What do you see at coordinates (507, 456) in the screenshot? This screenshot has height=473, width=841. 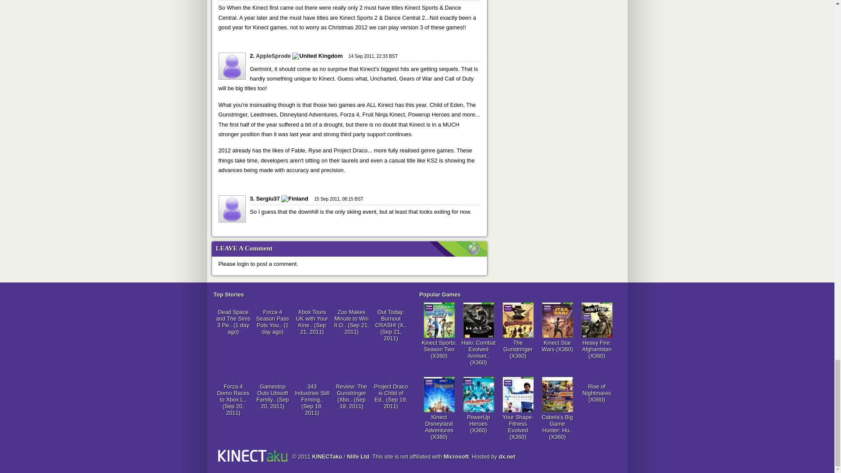 I see `dx.net` at bounding box center [507, 456].